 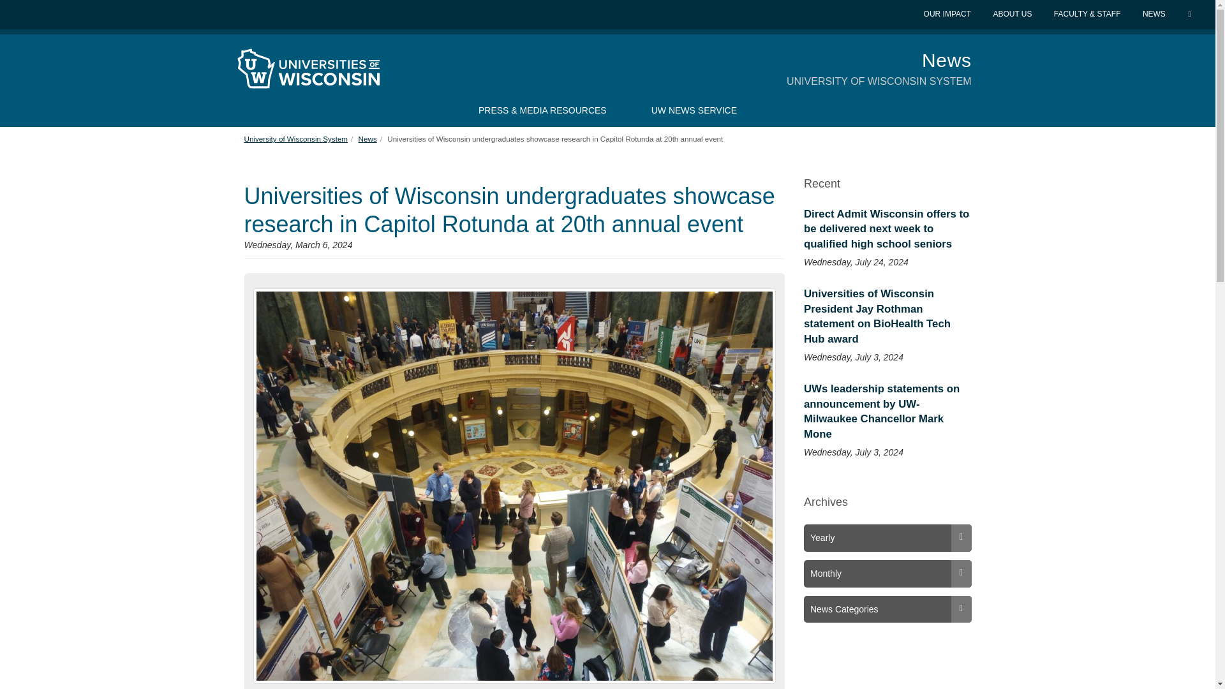 What do you see at coordinates (948, 14) in the screenshot?
I see `OUR IMPACT` at bounding box center [948, 14].